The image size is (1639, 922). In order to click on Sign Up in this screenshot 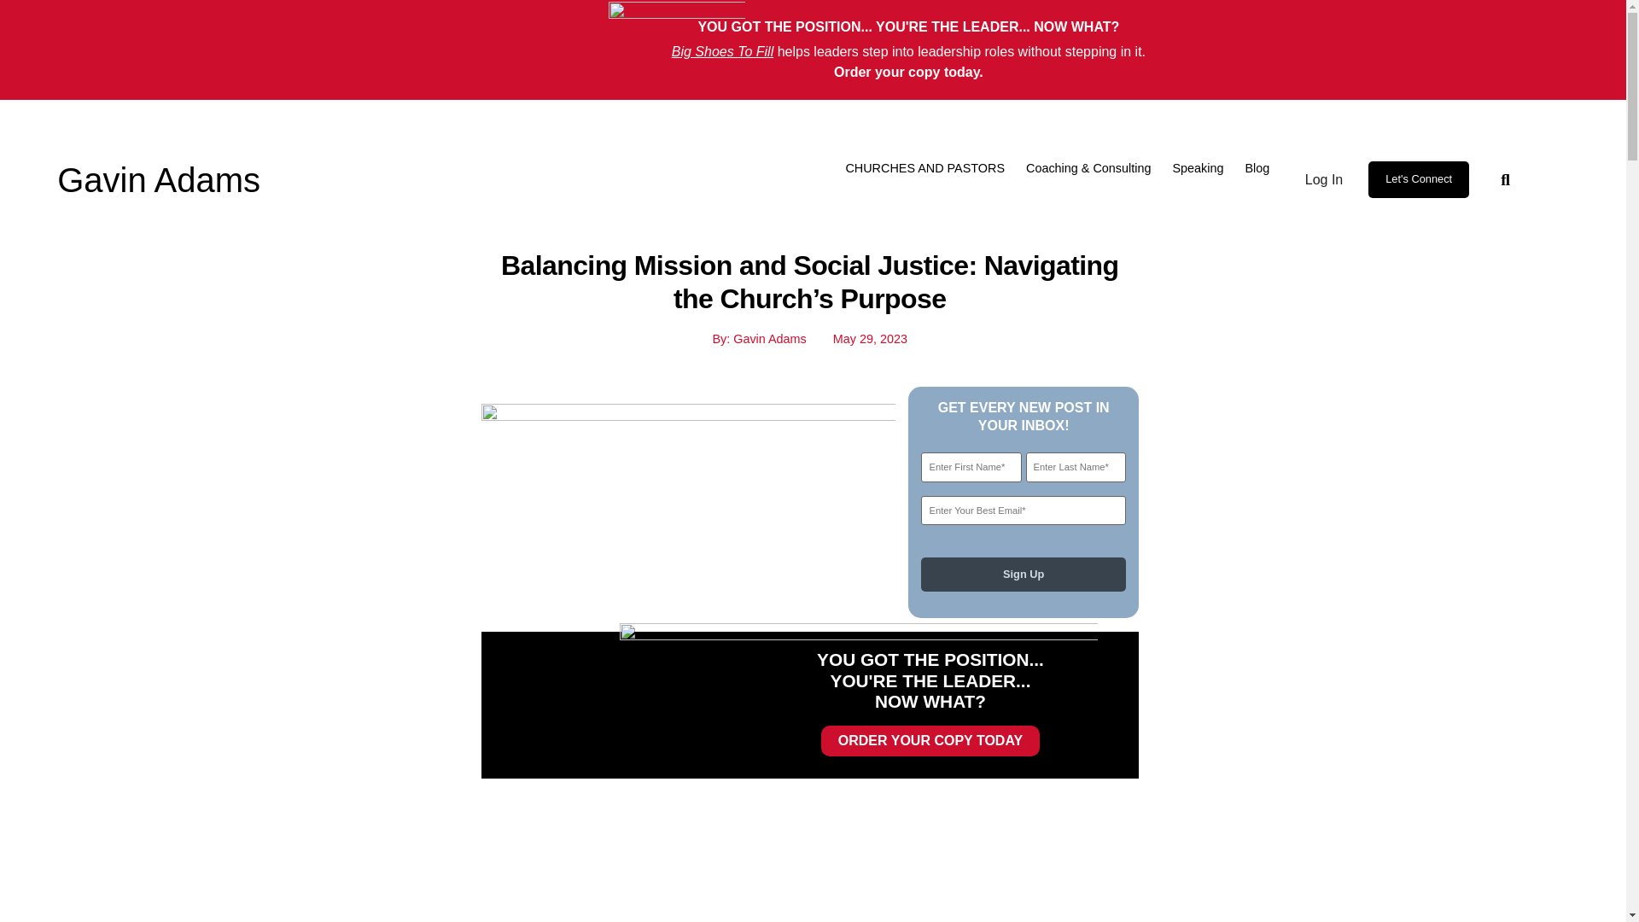, I will do `click(1023, 574)`.